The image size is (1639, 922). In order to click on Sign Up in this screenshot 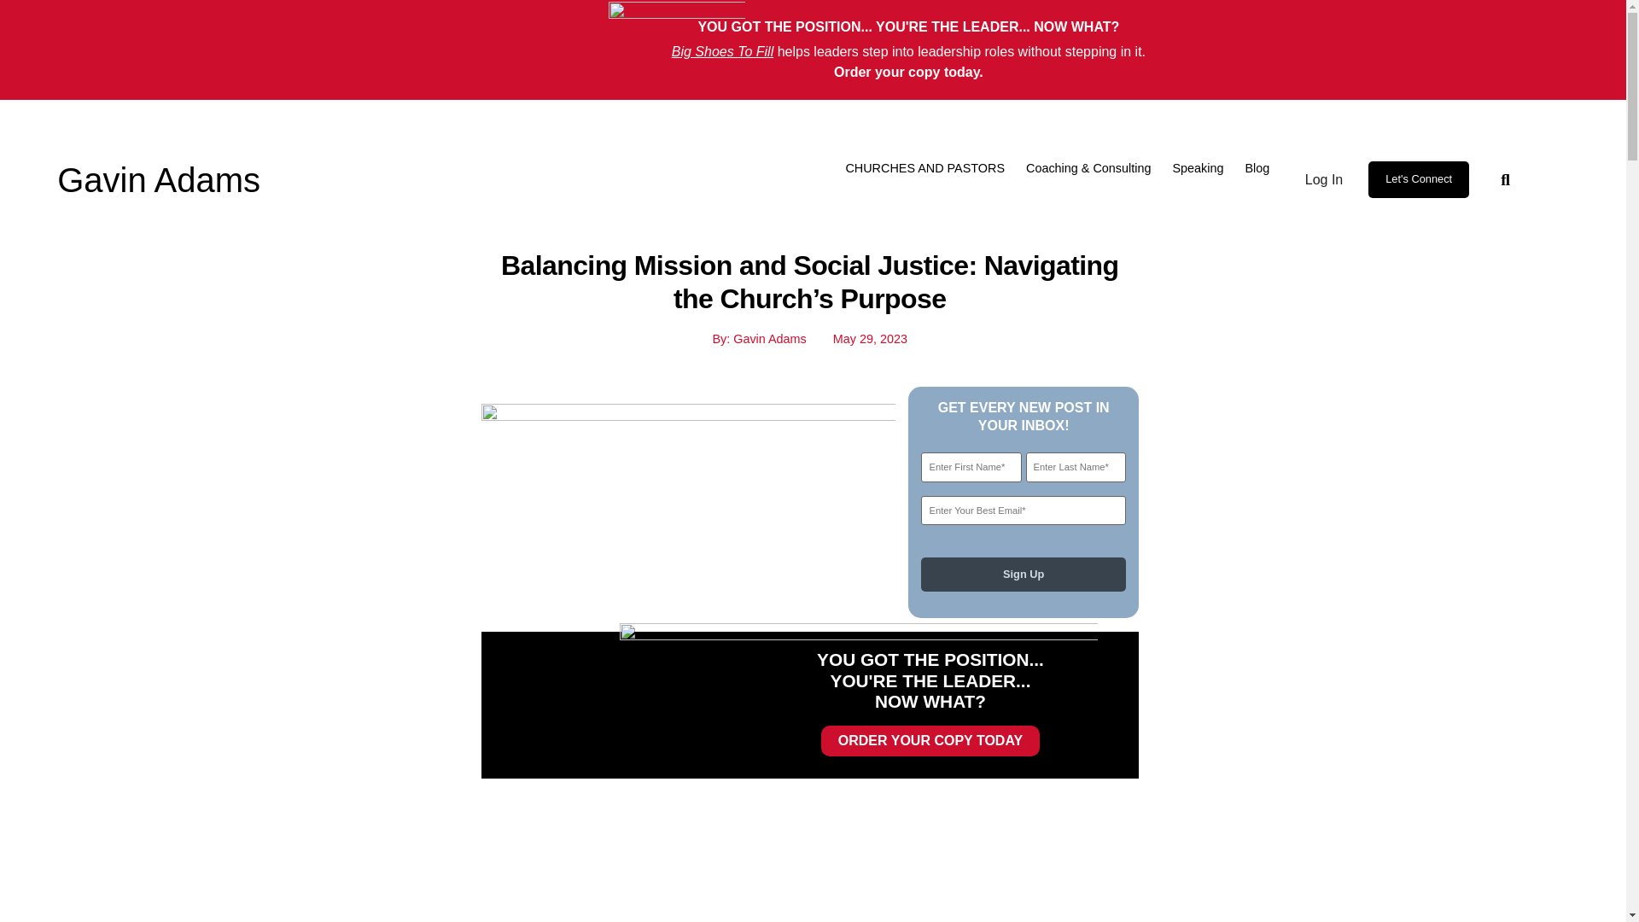, I will do `click(1023, 574)`.